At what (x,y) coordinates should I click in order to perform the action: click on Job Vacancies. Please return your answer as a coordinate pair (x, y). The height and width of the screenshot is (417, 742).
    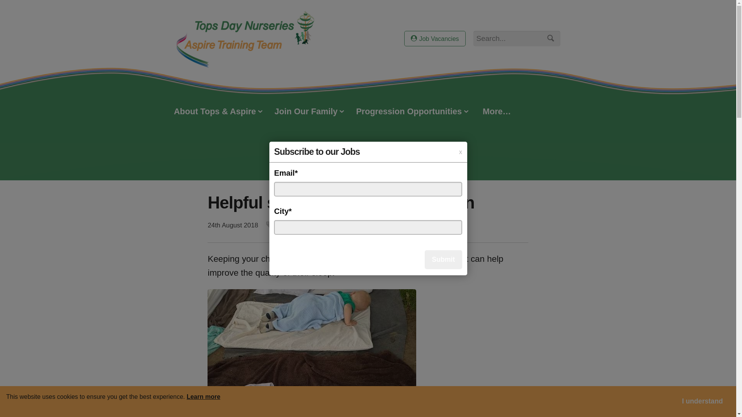
    Looking at the image, I should click on (434, 38).